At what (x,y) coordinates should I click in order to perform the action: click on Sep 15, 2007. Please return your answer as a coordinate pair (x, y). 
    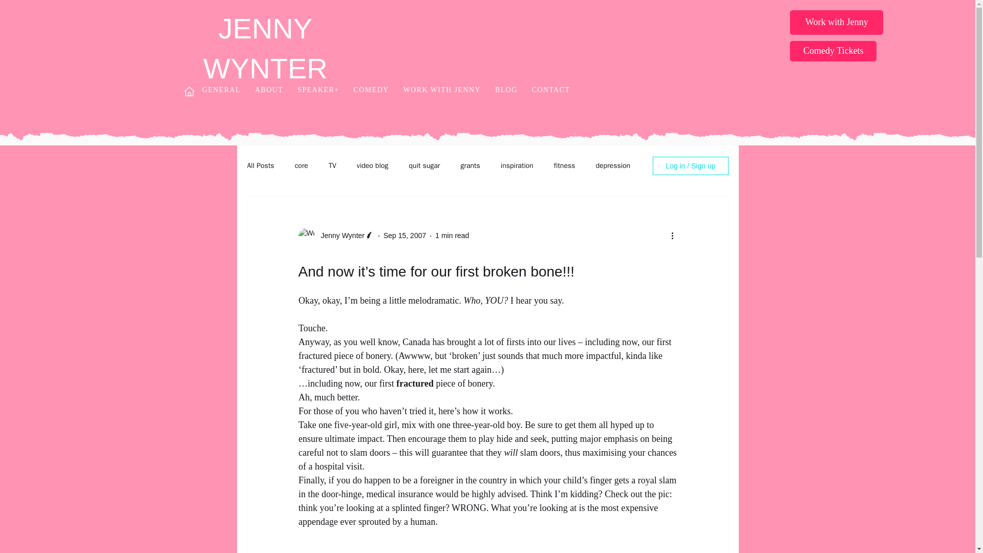
    Looking at the image, I should click on (404, 236).